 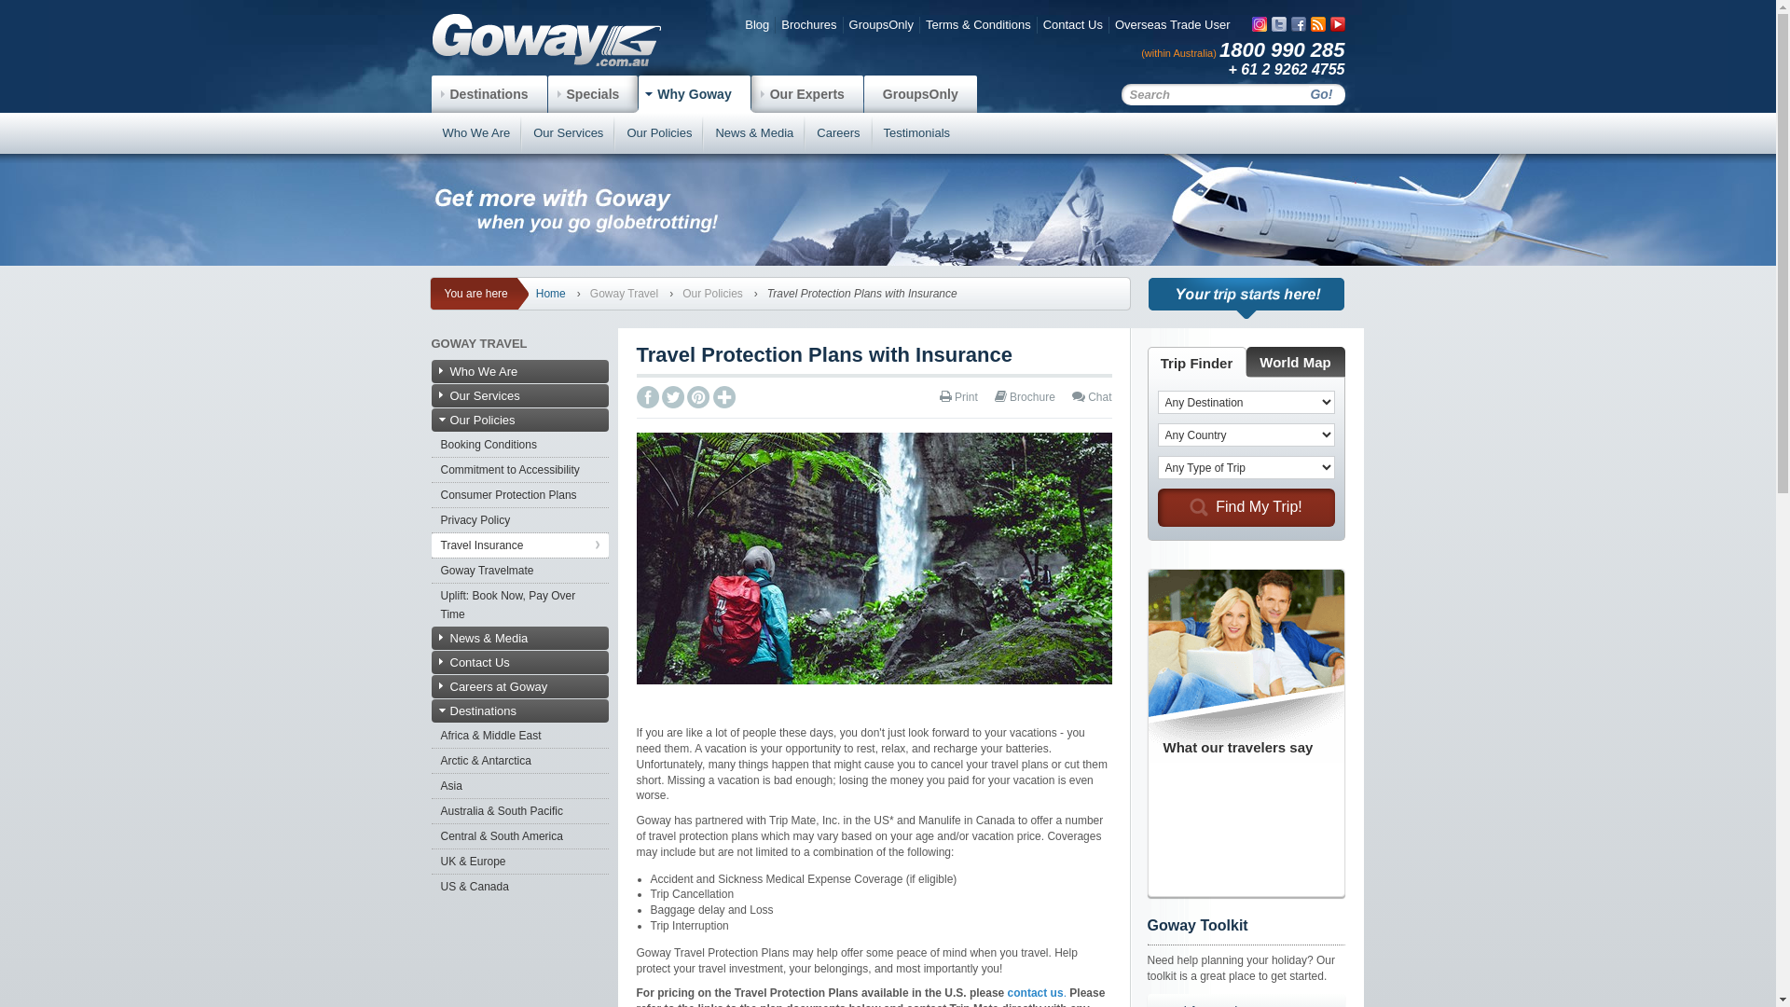 I want to click on Chat, so click(x=1093, y=397).